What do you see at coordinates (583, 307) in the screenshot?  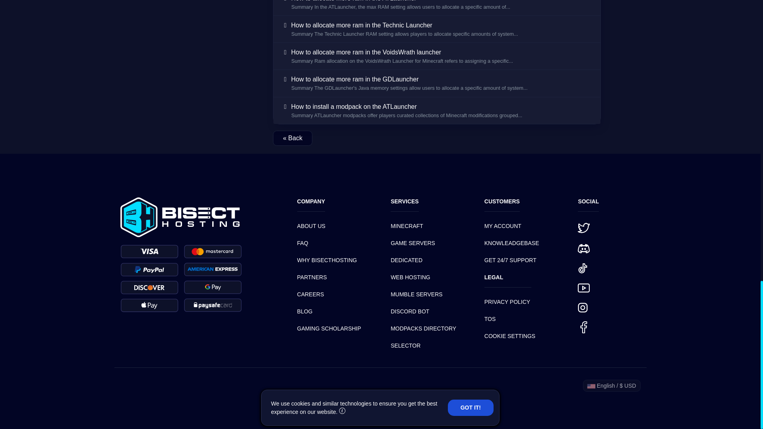 I see `Instagram` at bounding box center [583, 307].